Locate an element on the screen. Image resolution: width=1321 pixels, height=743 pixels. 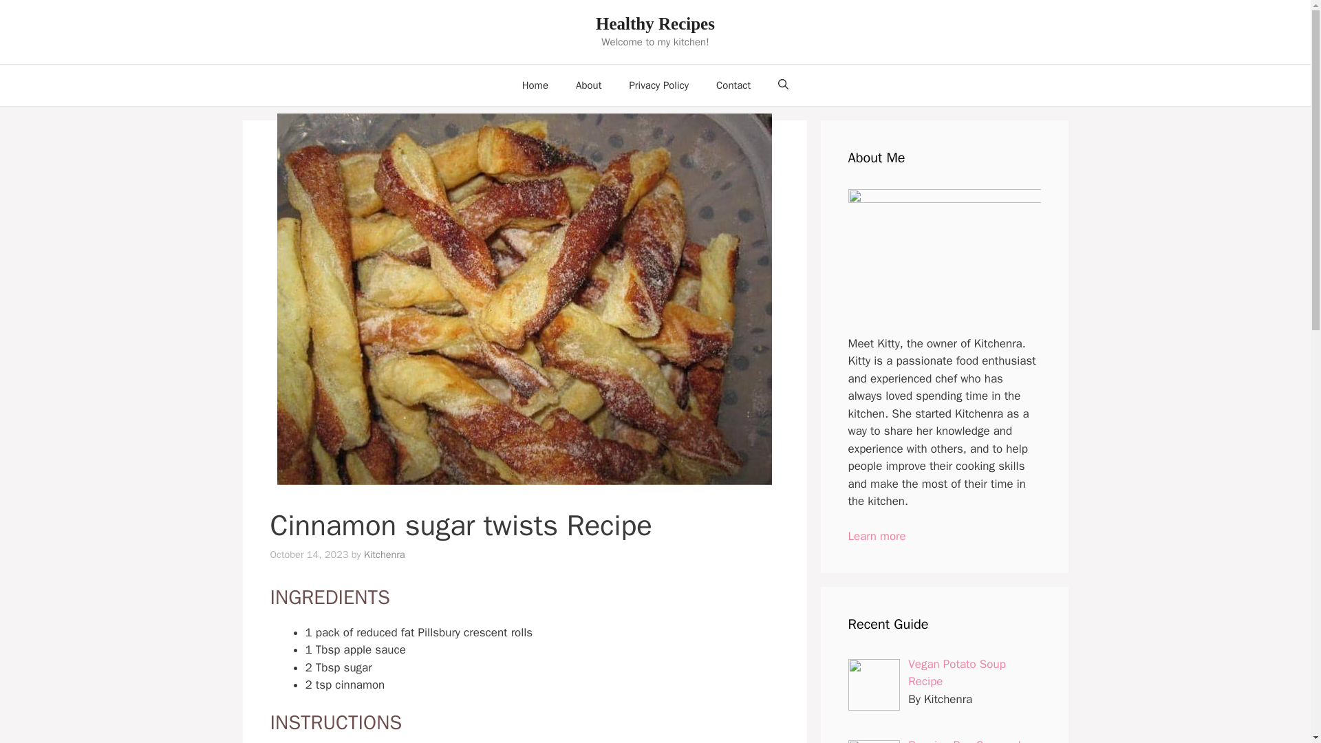
View all posts by Kitchenra is located at coordinates (385, 554).